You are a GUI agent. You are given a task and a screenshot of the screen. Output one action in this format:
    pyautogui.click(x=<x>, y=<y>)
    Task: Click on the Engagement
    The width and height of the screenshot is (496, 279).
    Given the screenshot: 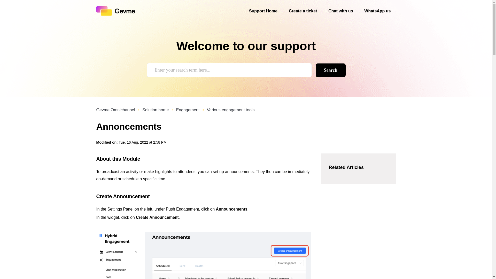 What is the action you would take?
    pyautogui.click(x=188, y=110)
    